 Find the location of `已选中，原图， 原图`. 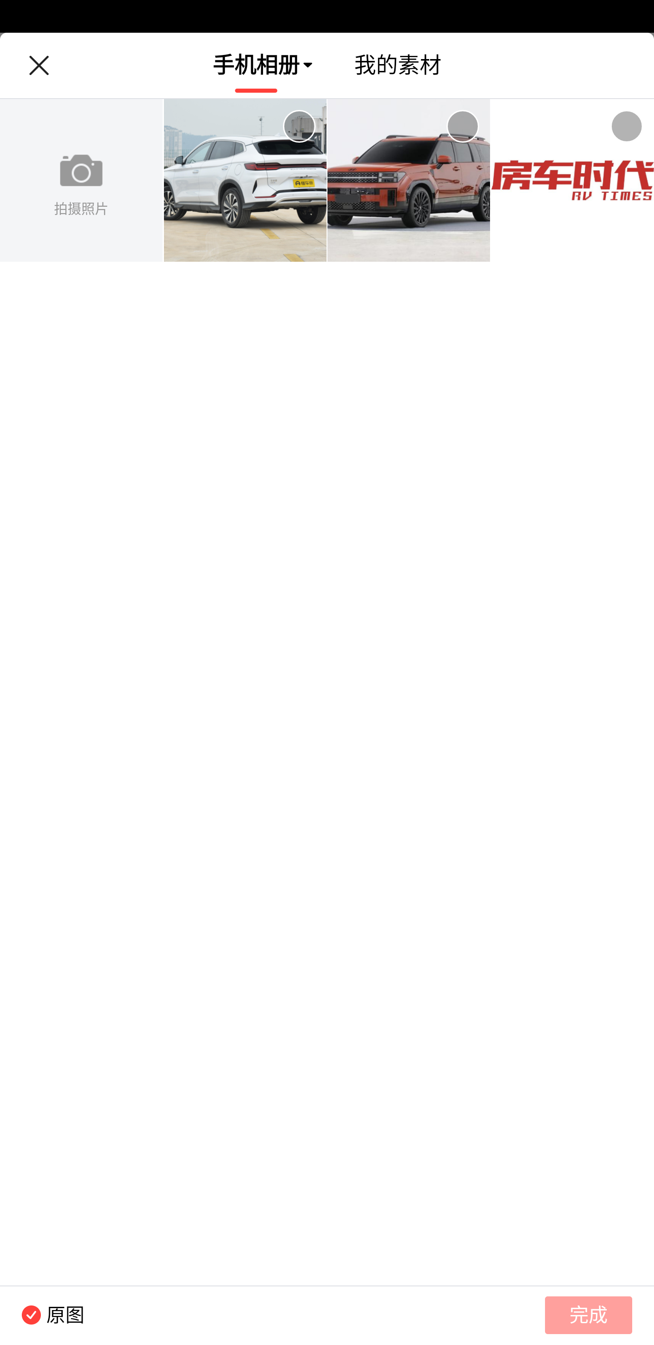

已选中，原图， 原图 is located at coordinates (42, 1315).